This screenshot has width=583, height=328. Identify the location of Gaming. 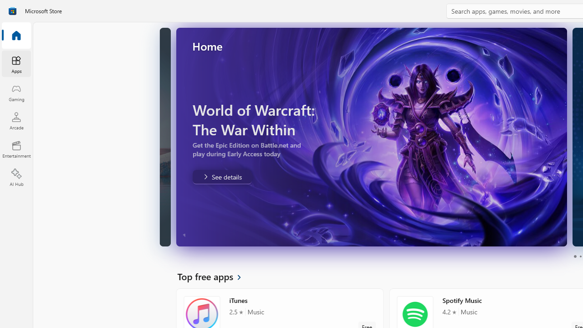
(16, 92).